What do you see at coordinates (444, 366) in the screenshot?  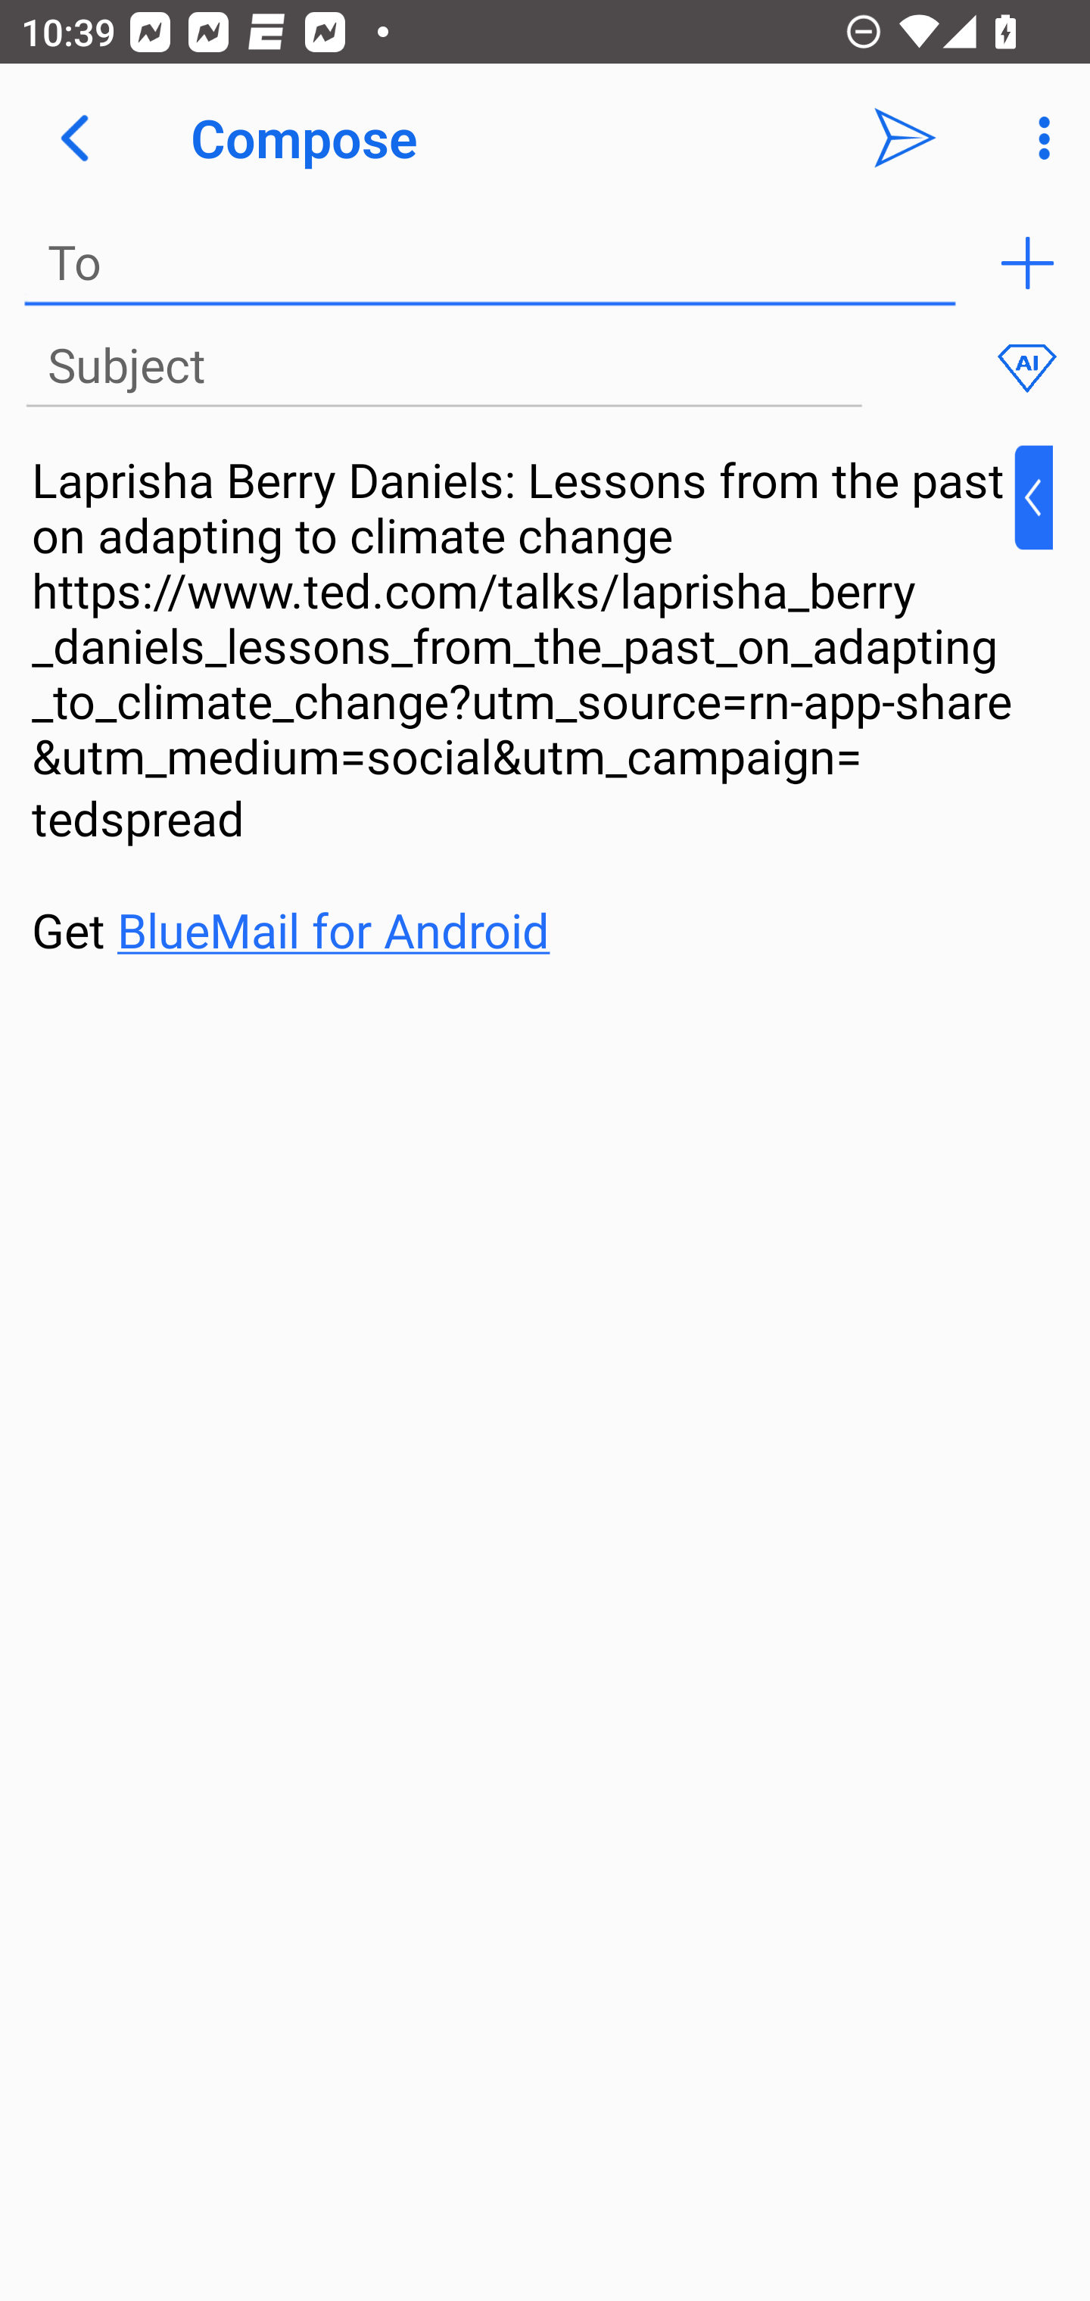 I see `Subject` at bounding box center [444, 366].